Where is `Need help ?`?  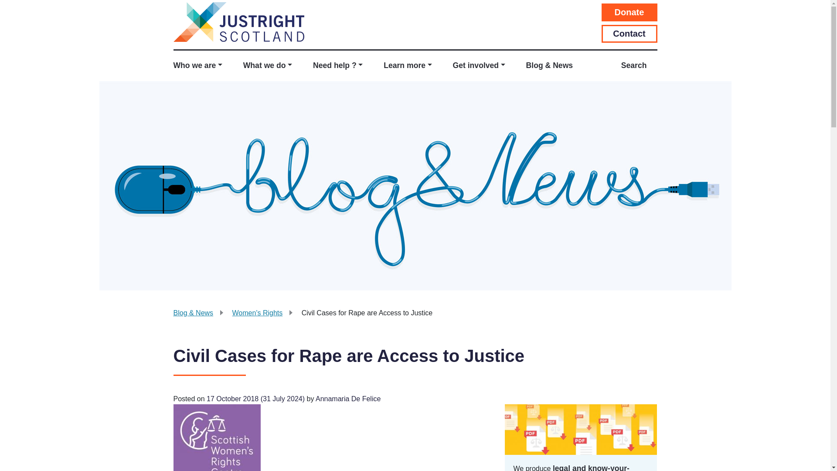
Need help ? is located at coordinates (337, 66).